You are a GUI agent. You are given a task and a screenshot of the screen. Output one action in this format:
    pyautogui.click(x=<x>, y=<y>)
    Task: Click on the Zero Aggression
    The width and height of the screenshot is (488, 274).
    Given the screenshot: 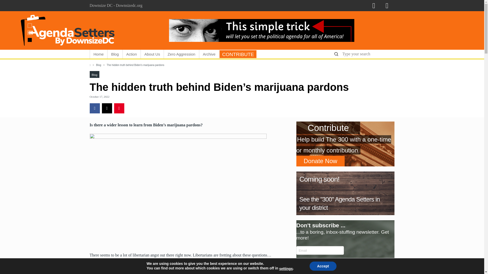 What is the action you would take?
    pyautogui.click(x=181, y=54)
    